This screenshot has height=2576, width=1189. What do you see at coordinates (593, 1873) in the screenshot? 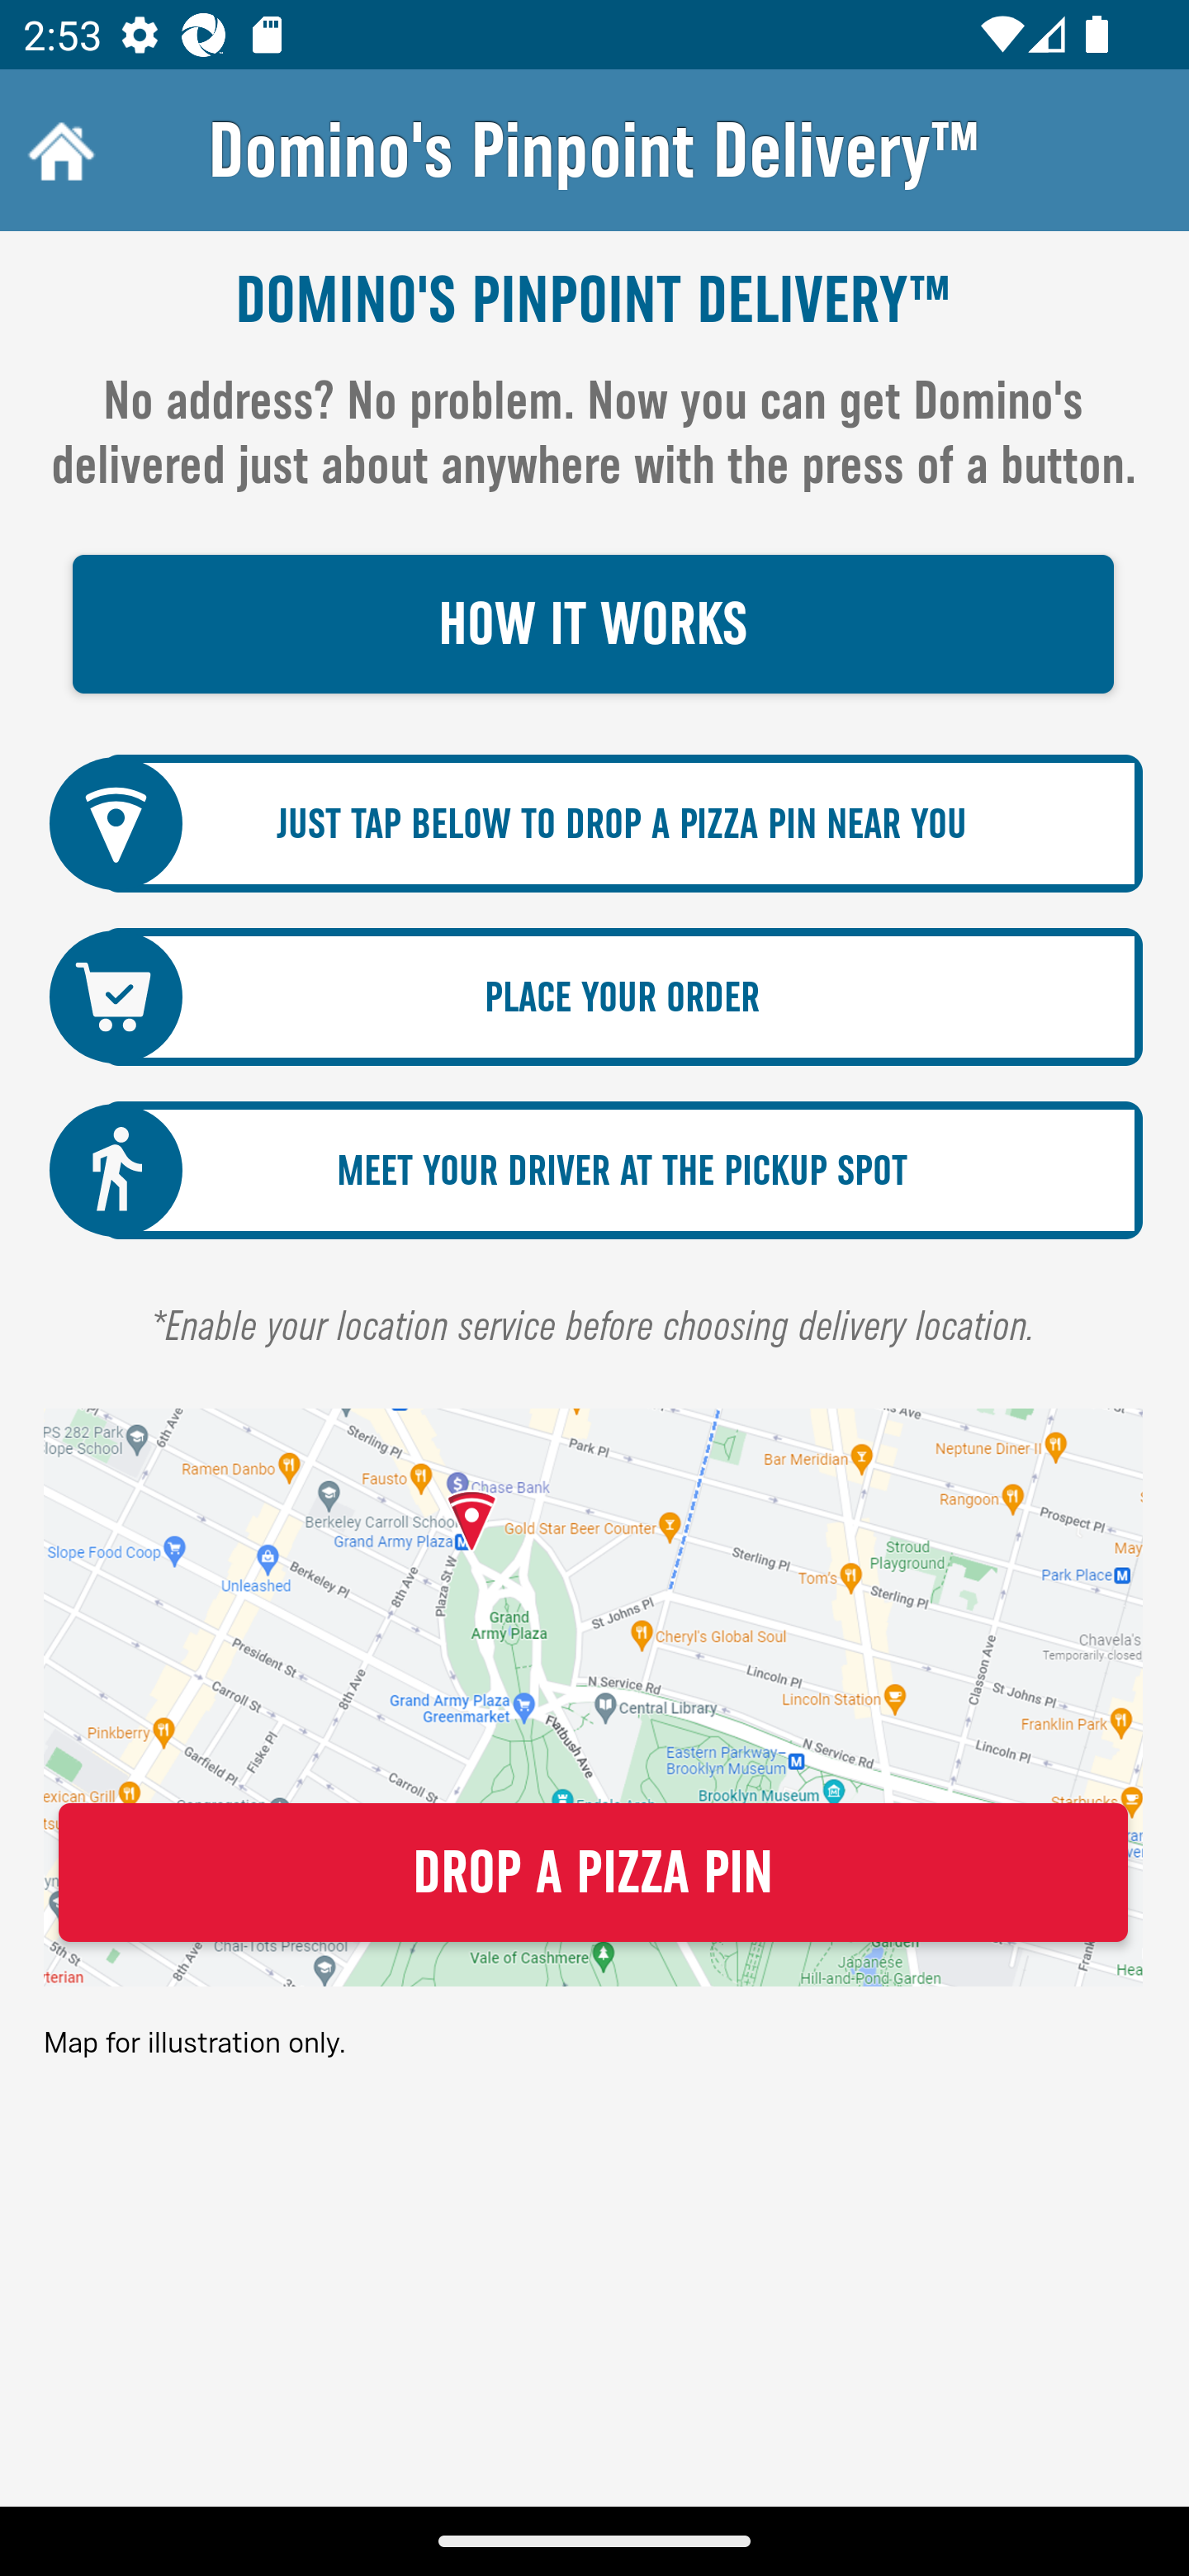
I see `DROP A PIZZA PIN` at bounding box center [593, 1873].